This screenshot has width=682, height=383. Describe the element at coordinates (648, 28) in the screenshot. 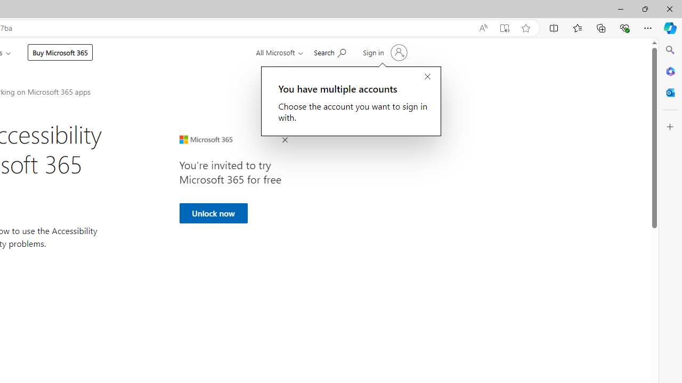

I see `Settings and more (Alt+F)` at that location.